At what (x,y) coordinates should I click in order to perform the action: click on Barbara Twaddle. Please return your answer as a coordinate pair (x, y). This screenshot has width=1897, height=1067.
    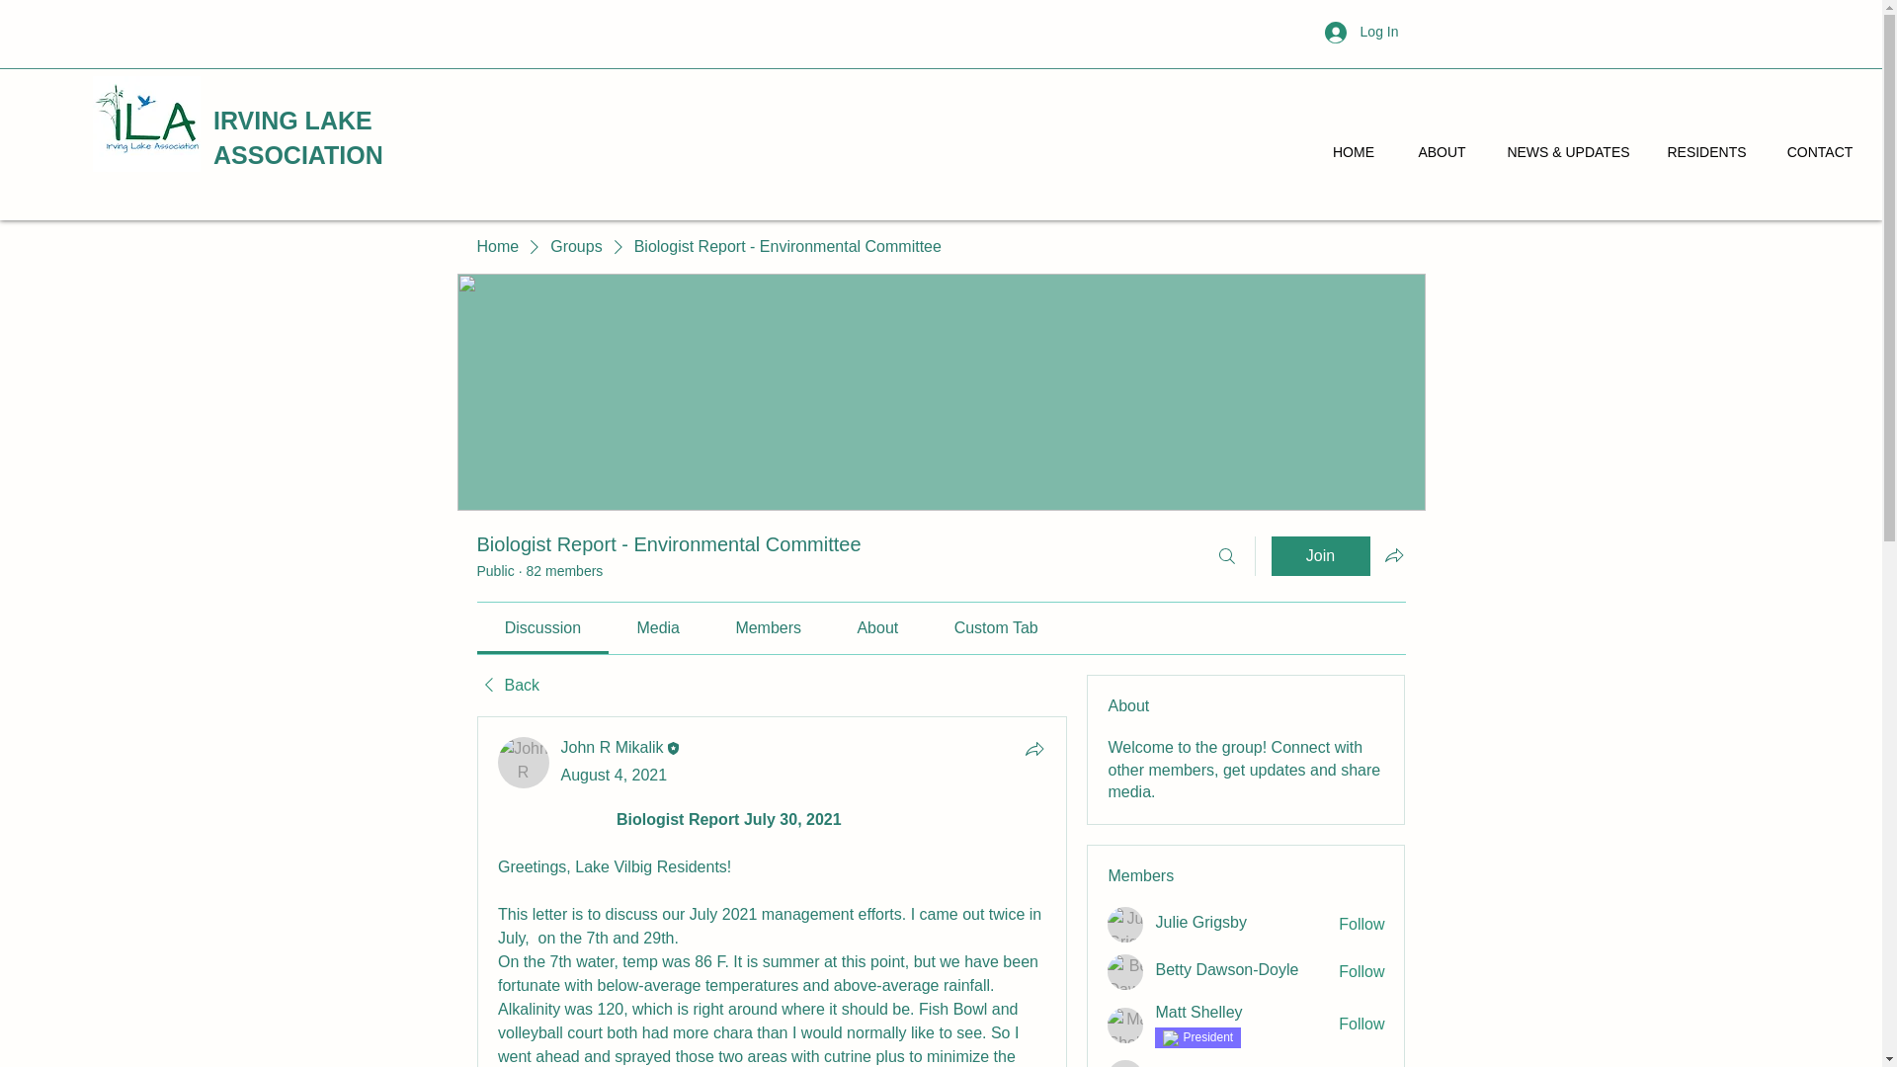
    Looking at the image, I should click on (1125, 1063).